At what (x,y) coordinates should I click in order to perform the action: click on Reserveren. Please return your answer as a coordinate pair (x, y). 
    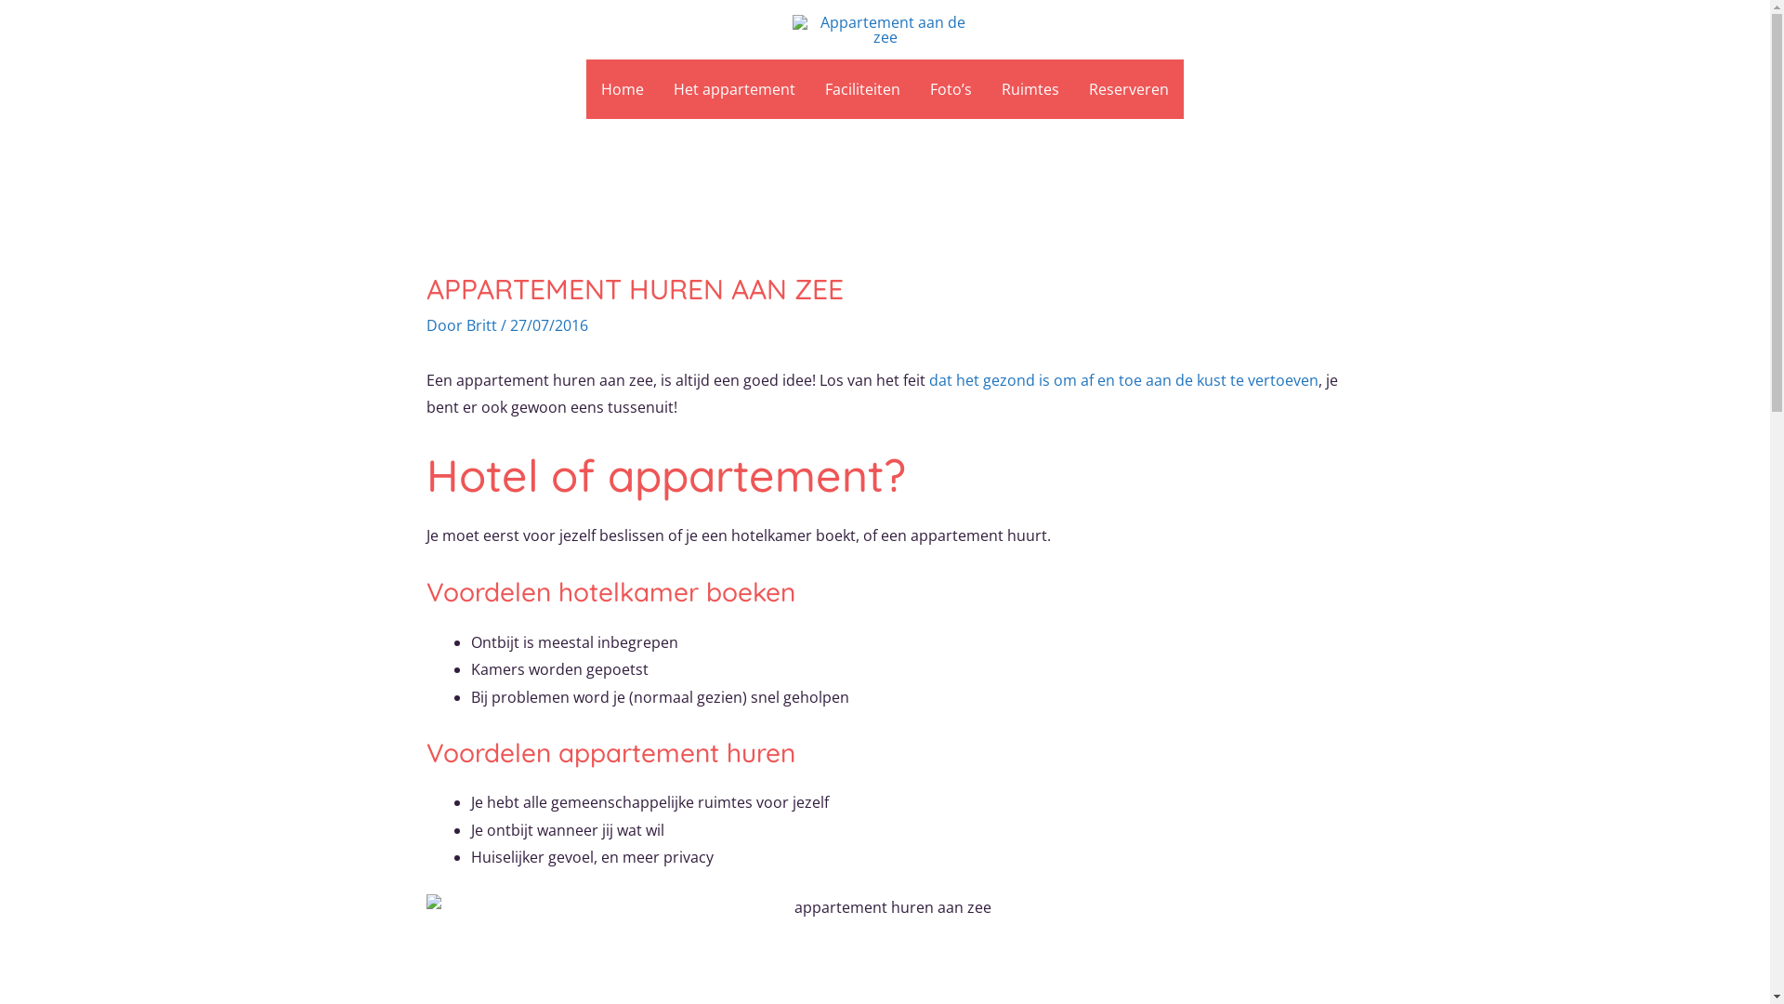
    Looking at the image, I should click on (1129, 89).